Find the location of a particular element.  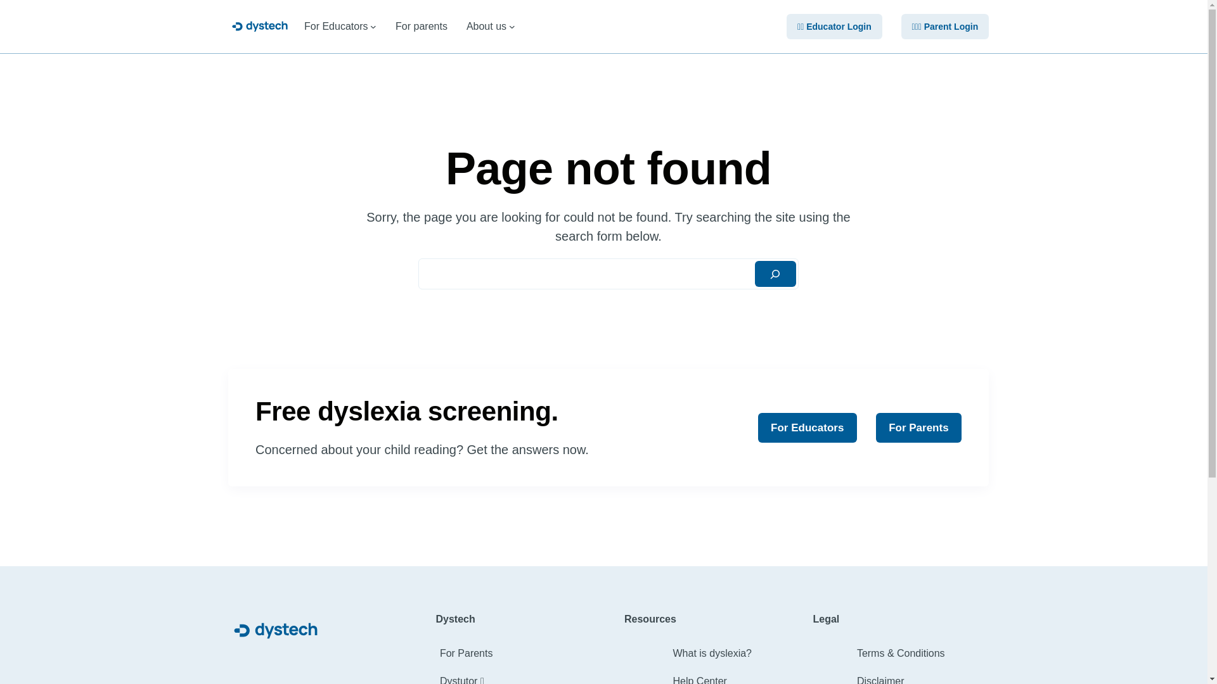

Terms & Conditions is located at coordinates (901, 654).